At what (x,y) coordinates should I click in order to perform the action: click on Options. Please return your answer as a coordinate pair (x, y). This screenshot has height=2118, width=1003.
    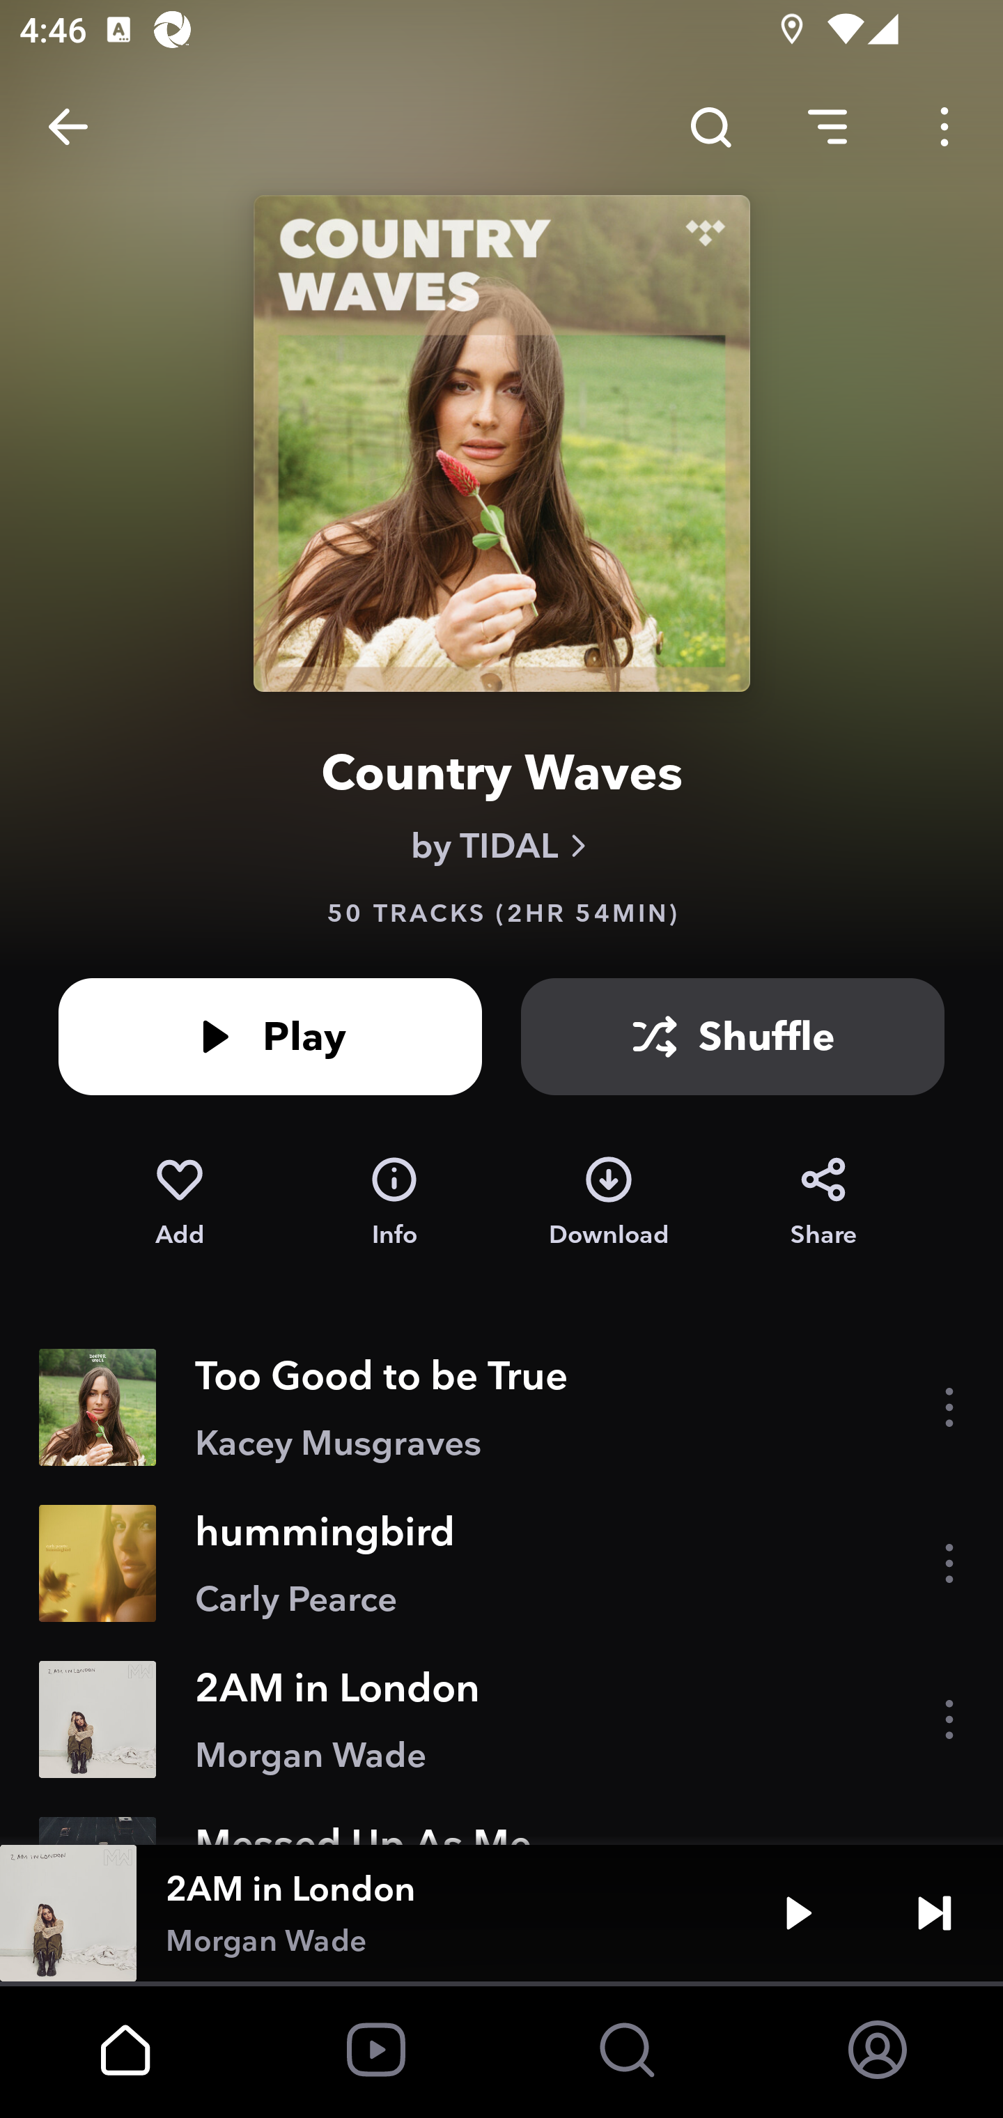
    Looking at the image, I should click on (944, 127).